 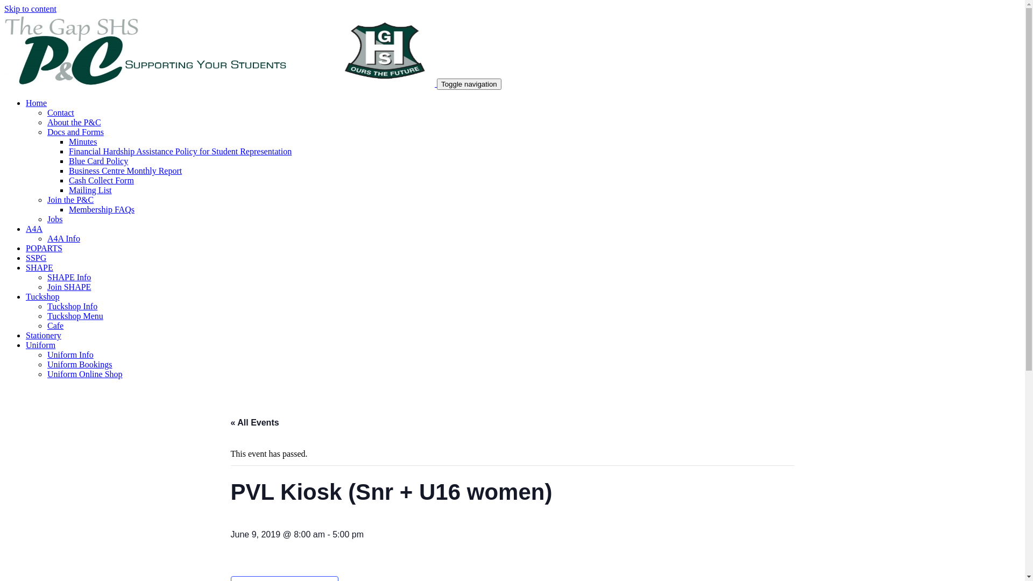 I want to click on SHAPE Info, so click(x=69, y=278).